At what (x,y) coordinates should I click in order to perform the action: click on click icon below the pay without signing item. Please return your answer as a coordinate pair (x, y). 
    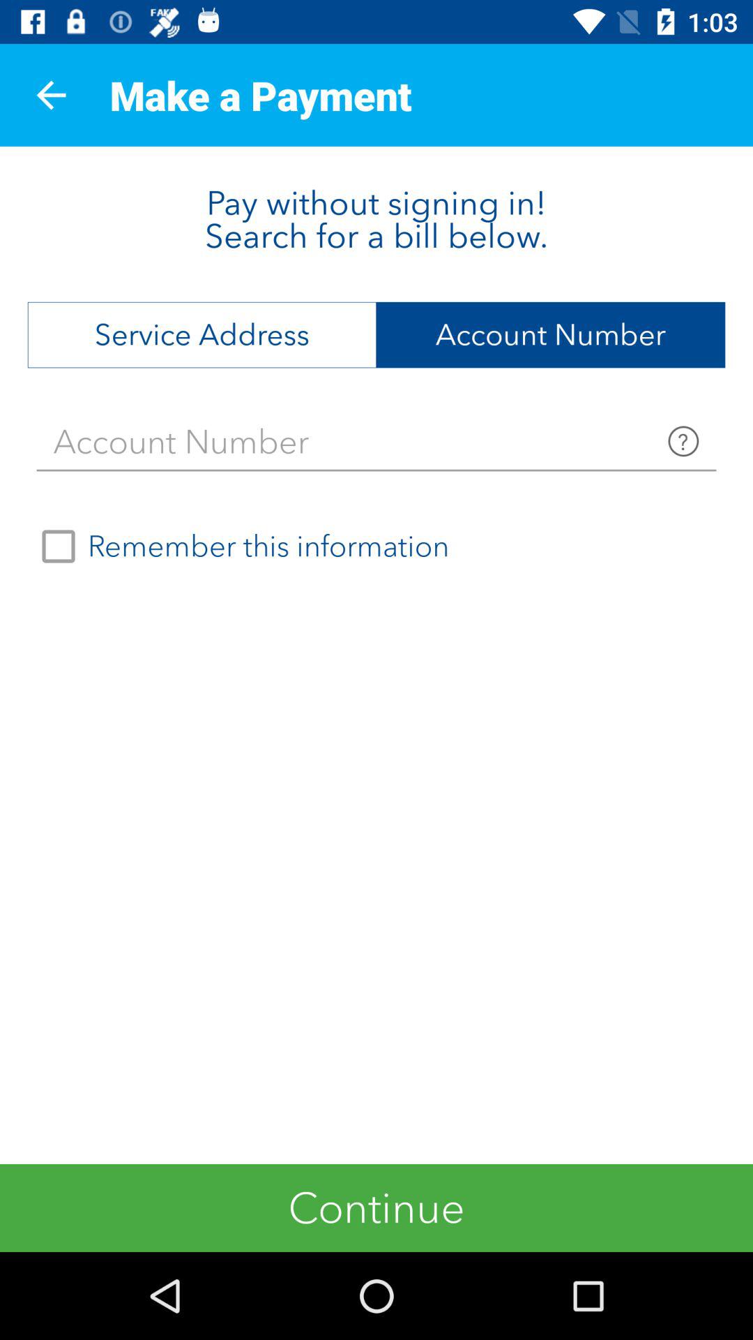
    Looking at the image, I should click on (202, 335).